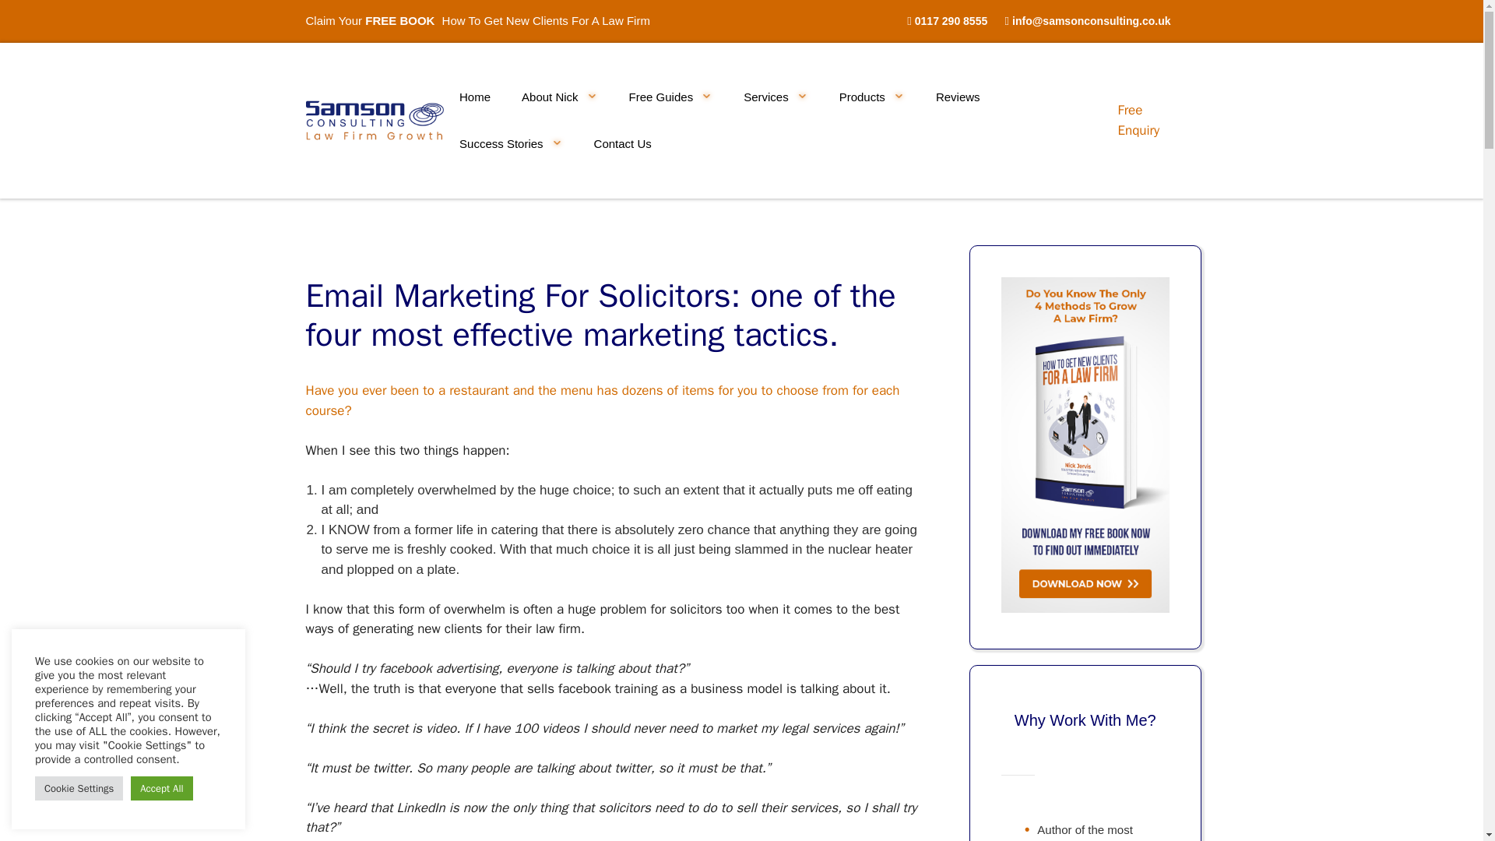 Image resolution: width=1495 pixels, height=841 pixels. What do you see at coordinates (399, 20) in the screenshot?
I see `FREE BOOK` at bounding box center [399, 20].